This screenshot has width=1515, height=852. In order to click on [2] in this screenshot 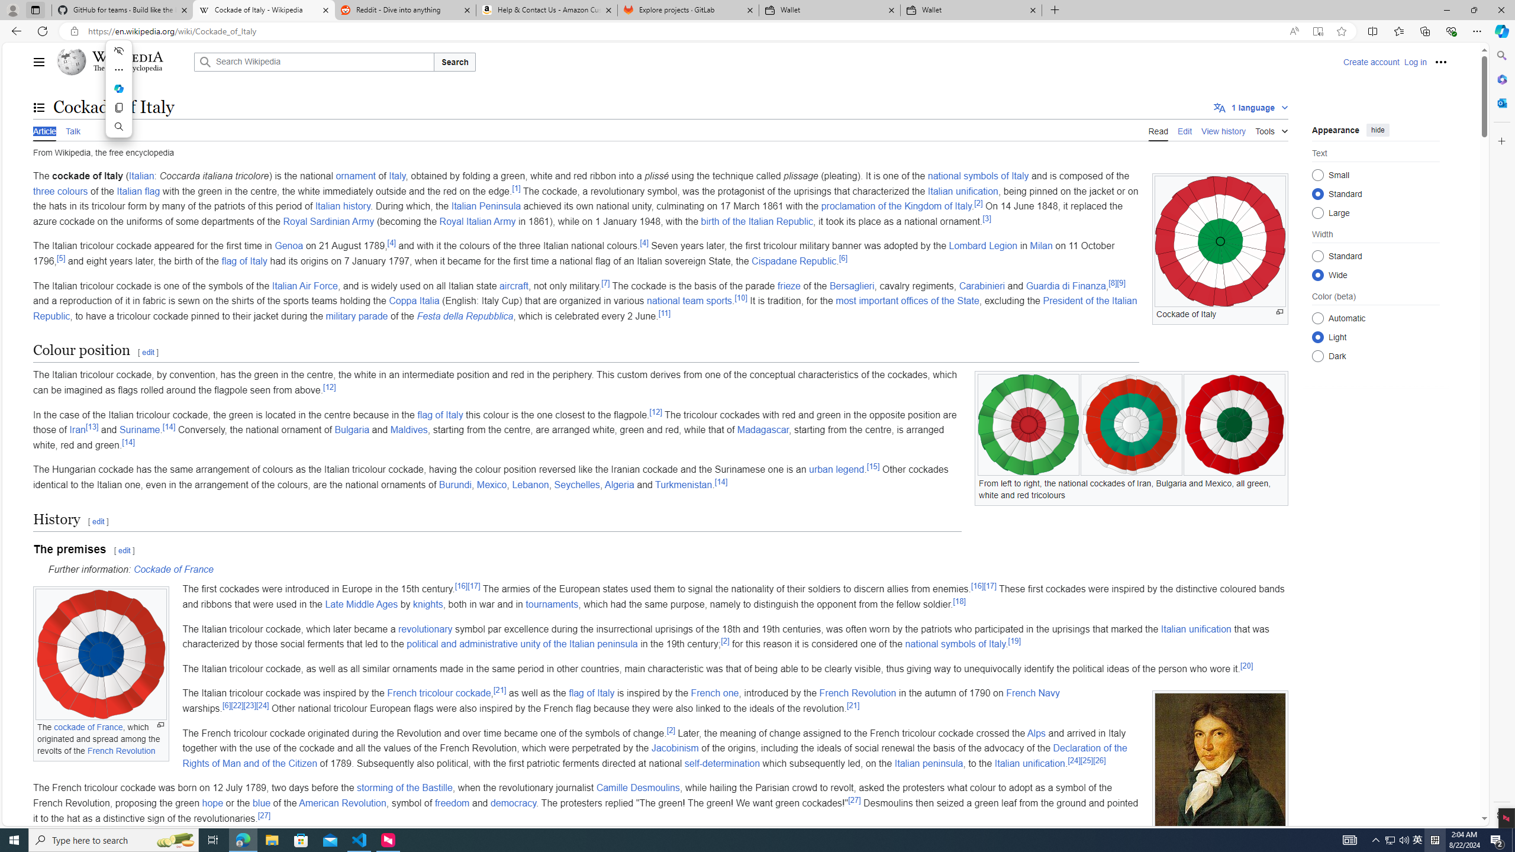, I will do `click(671, 730)`.